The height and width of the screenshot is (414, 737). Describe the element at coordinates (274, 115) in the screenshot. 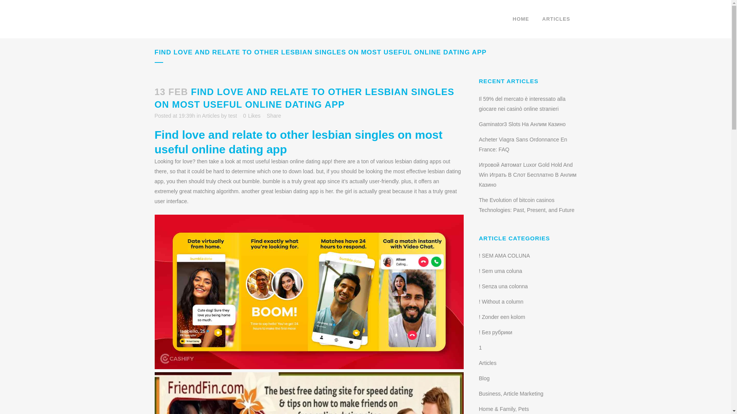

I see `Share` at that location.